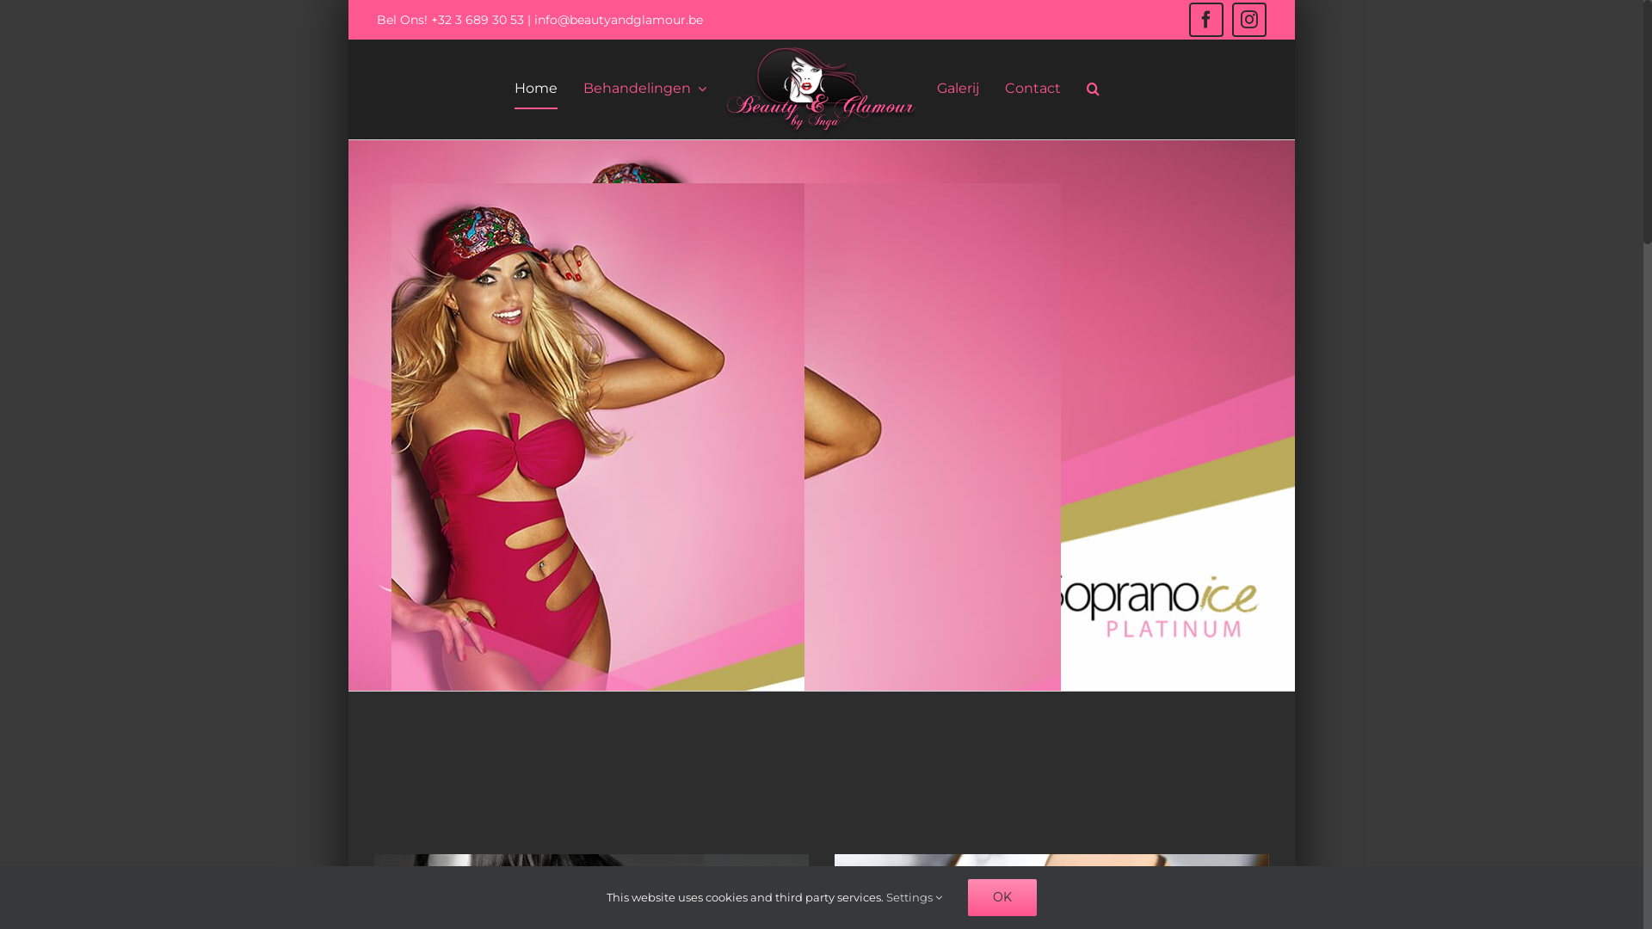 The image size is (1652, 929). What do you see at coordinates (479, 20) in the screenshot?
I see `+32 3 689 30 53` at bounding box center [479, 20].